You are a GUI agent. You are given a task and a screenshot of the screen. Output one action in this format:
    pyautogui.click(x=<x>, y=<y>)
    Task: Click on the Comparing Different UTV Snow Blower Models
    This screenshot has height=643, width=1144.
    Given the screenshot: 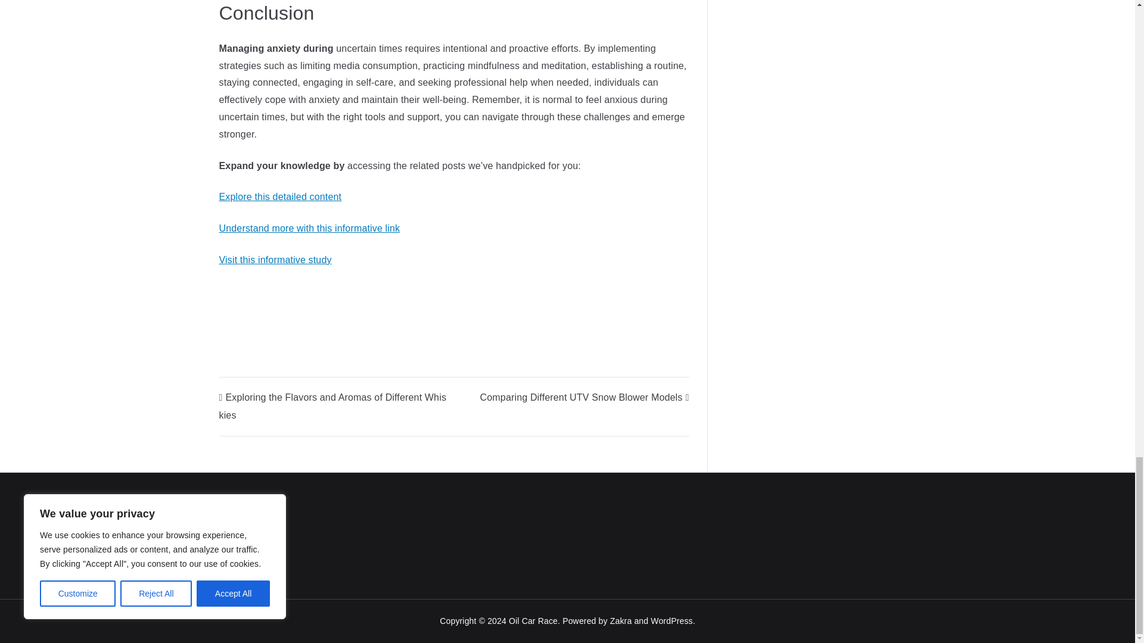 What is the action you would take?
    pyautogui.click(x=585, y=397)
    